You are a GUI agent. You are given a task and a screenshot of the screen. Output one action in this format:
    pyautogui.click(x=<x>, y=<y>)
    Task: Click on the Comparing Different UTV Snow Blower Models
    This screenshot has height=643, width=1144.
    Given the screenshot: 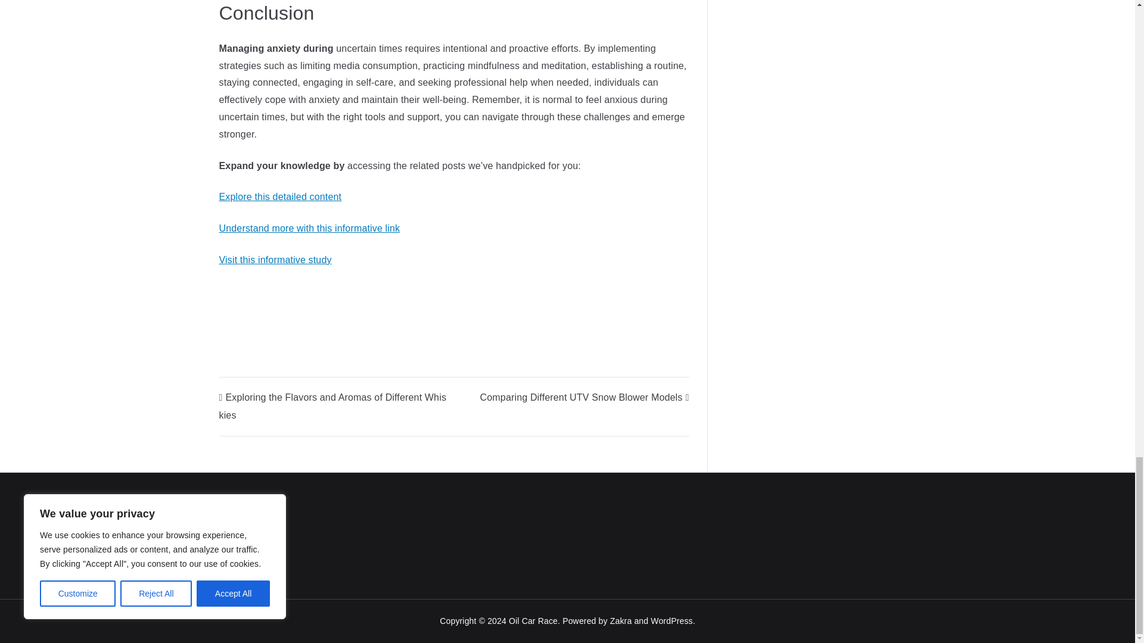 What is the action you would take?
    pyautogui.click(x=585, y=397)
    